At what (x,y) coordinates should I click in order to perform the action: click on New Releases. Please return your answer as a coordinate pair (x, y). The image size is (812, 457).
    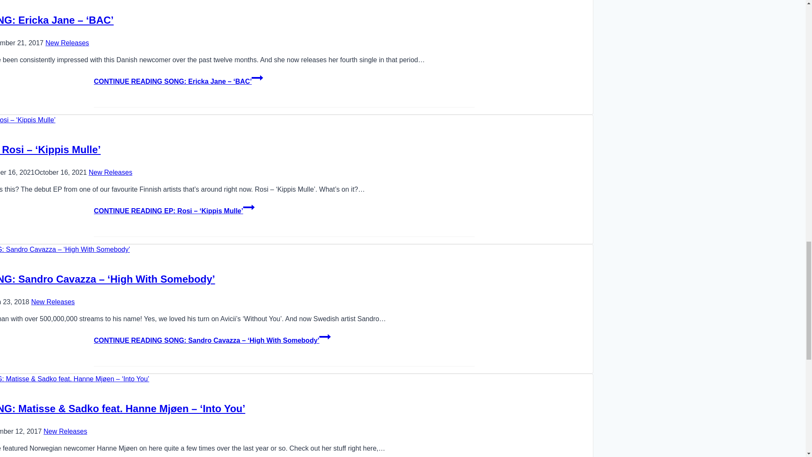
    Looking at the image, I should click on (110, 172).